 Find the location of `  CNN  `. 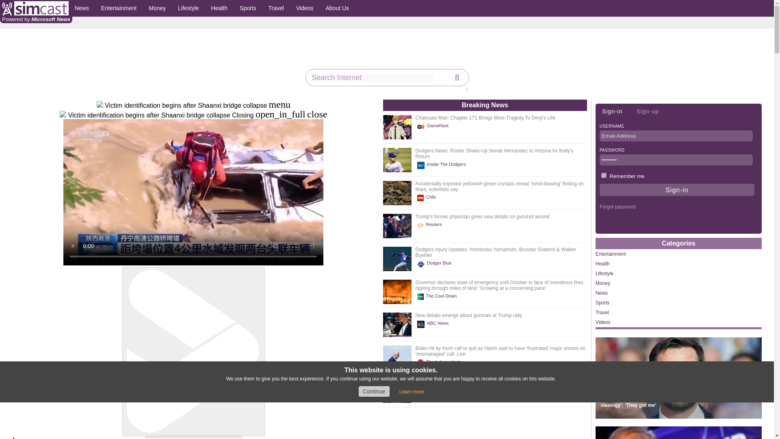

  CNN   is located at coordinates (428, 198).